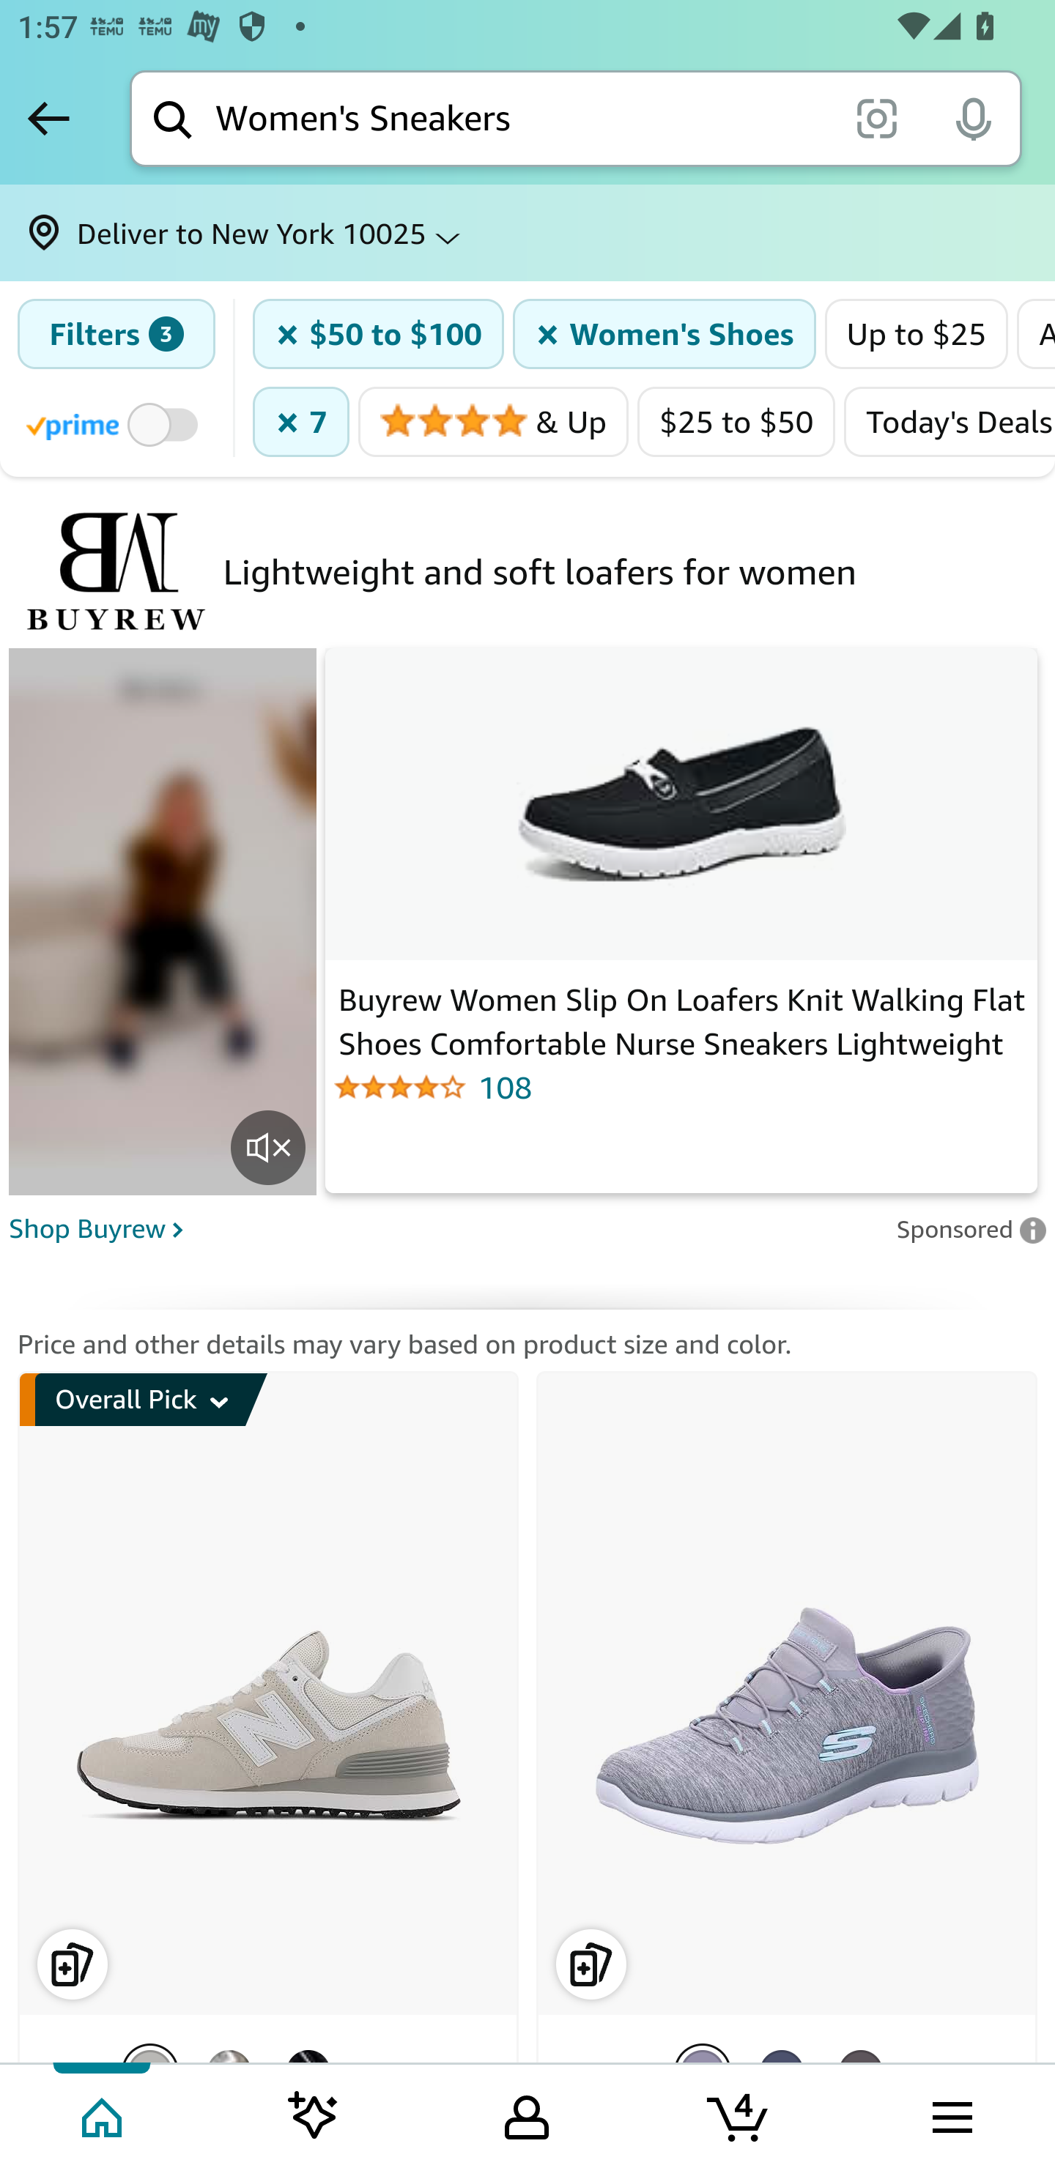 Image resolution: width=1055 pixels, height=2168 pixels. What do you see at coordinates (539, 571) in the screenshot?
I see `Lightweight and soft loafers for women` at bounding box center [539, 571].